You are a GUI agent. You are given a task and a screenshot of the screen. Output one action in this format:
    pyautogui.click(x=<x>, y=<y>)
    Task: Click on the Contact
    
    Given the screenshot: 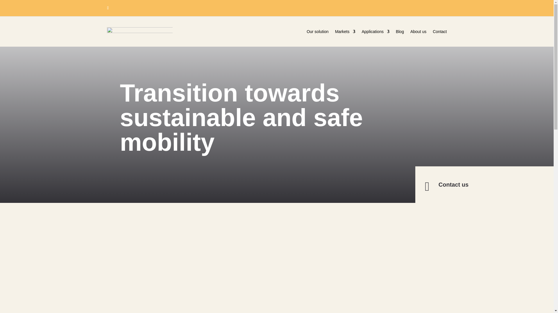 What is the action you would take?
    pyautogui.click(x=440, y=32)
    